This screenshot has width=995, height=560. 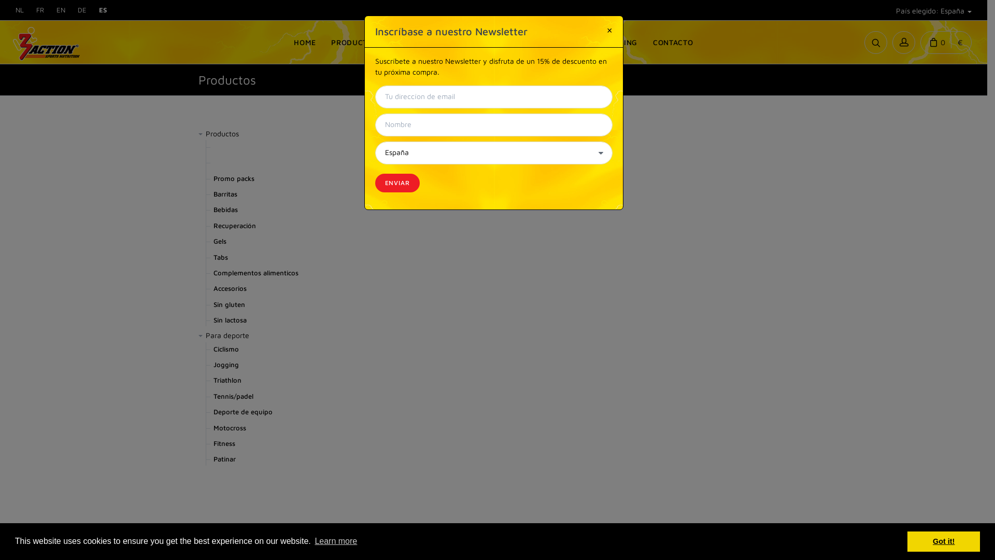 What do you see at coordinates (103, 10) in the screenshot?
I see `ES` at bounding box center [103, 10].